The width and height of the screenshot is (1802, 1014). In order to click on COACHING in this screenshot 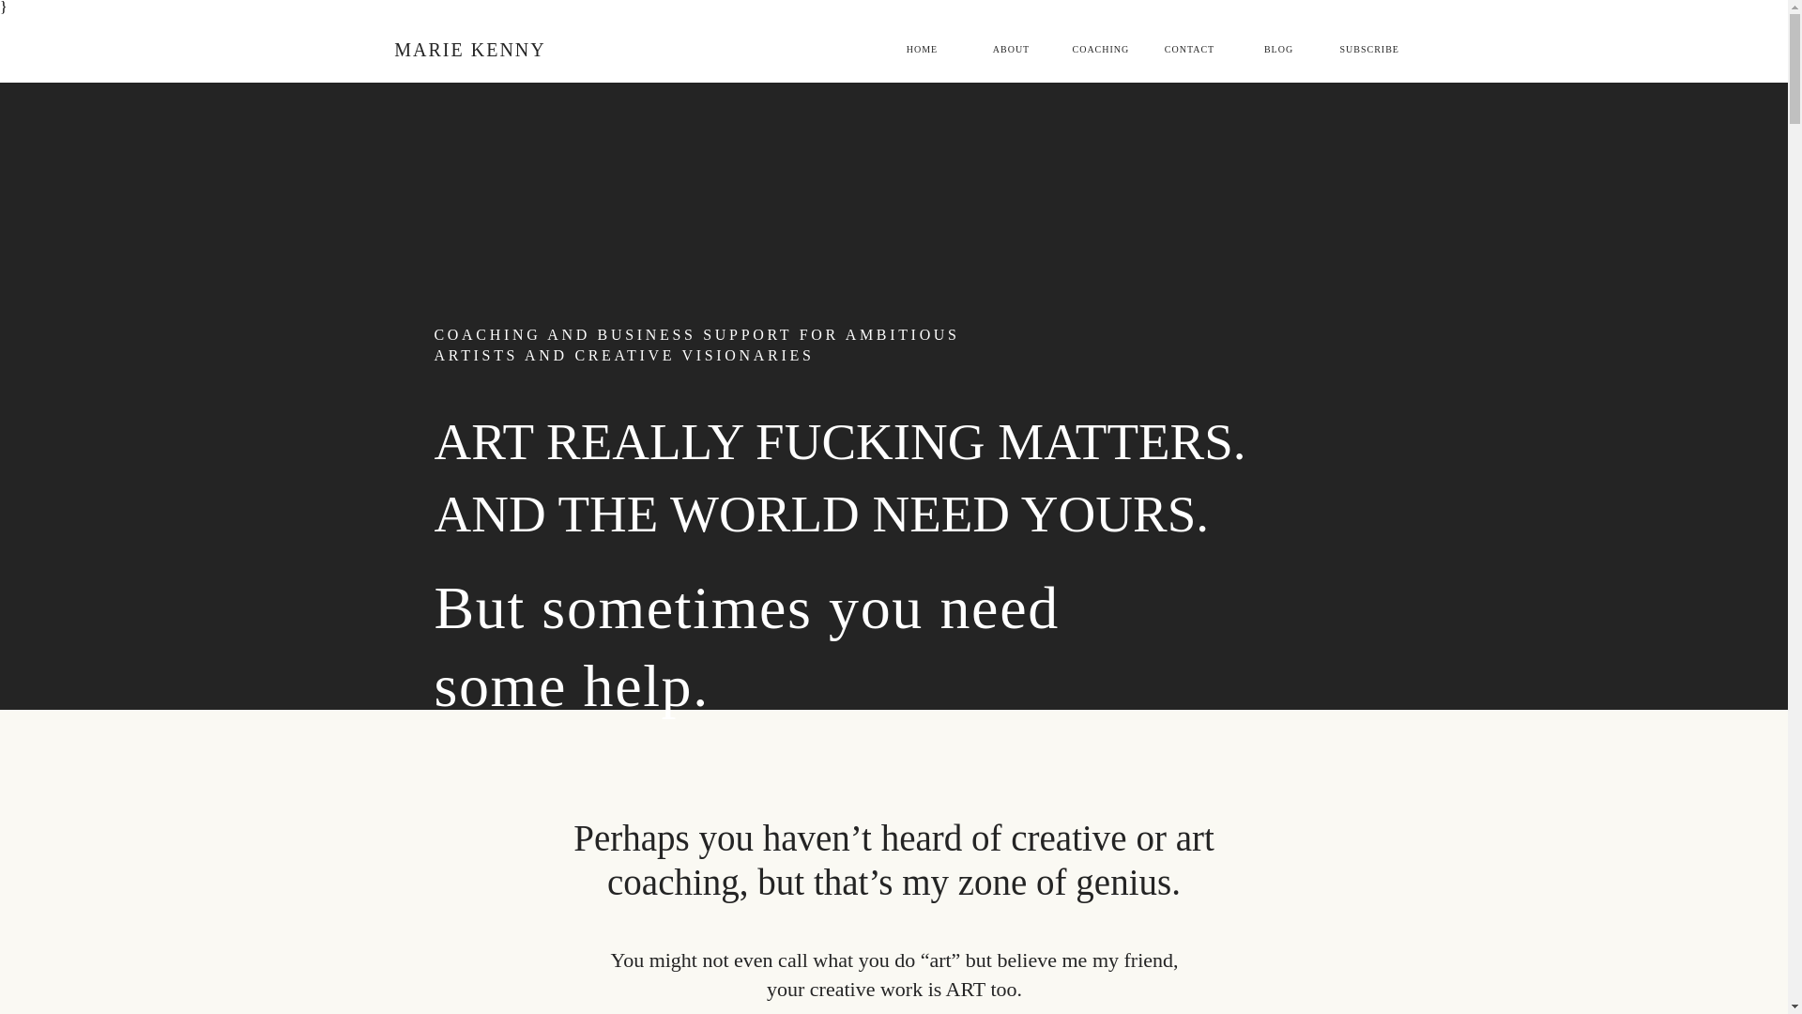, I will do `click(1100, 49)`.